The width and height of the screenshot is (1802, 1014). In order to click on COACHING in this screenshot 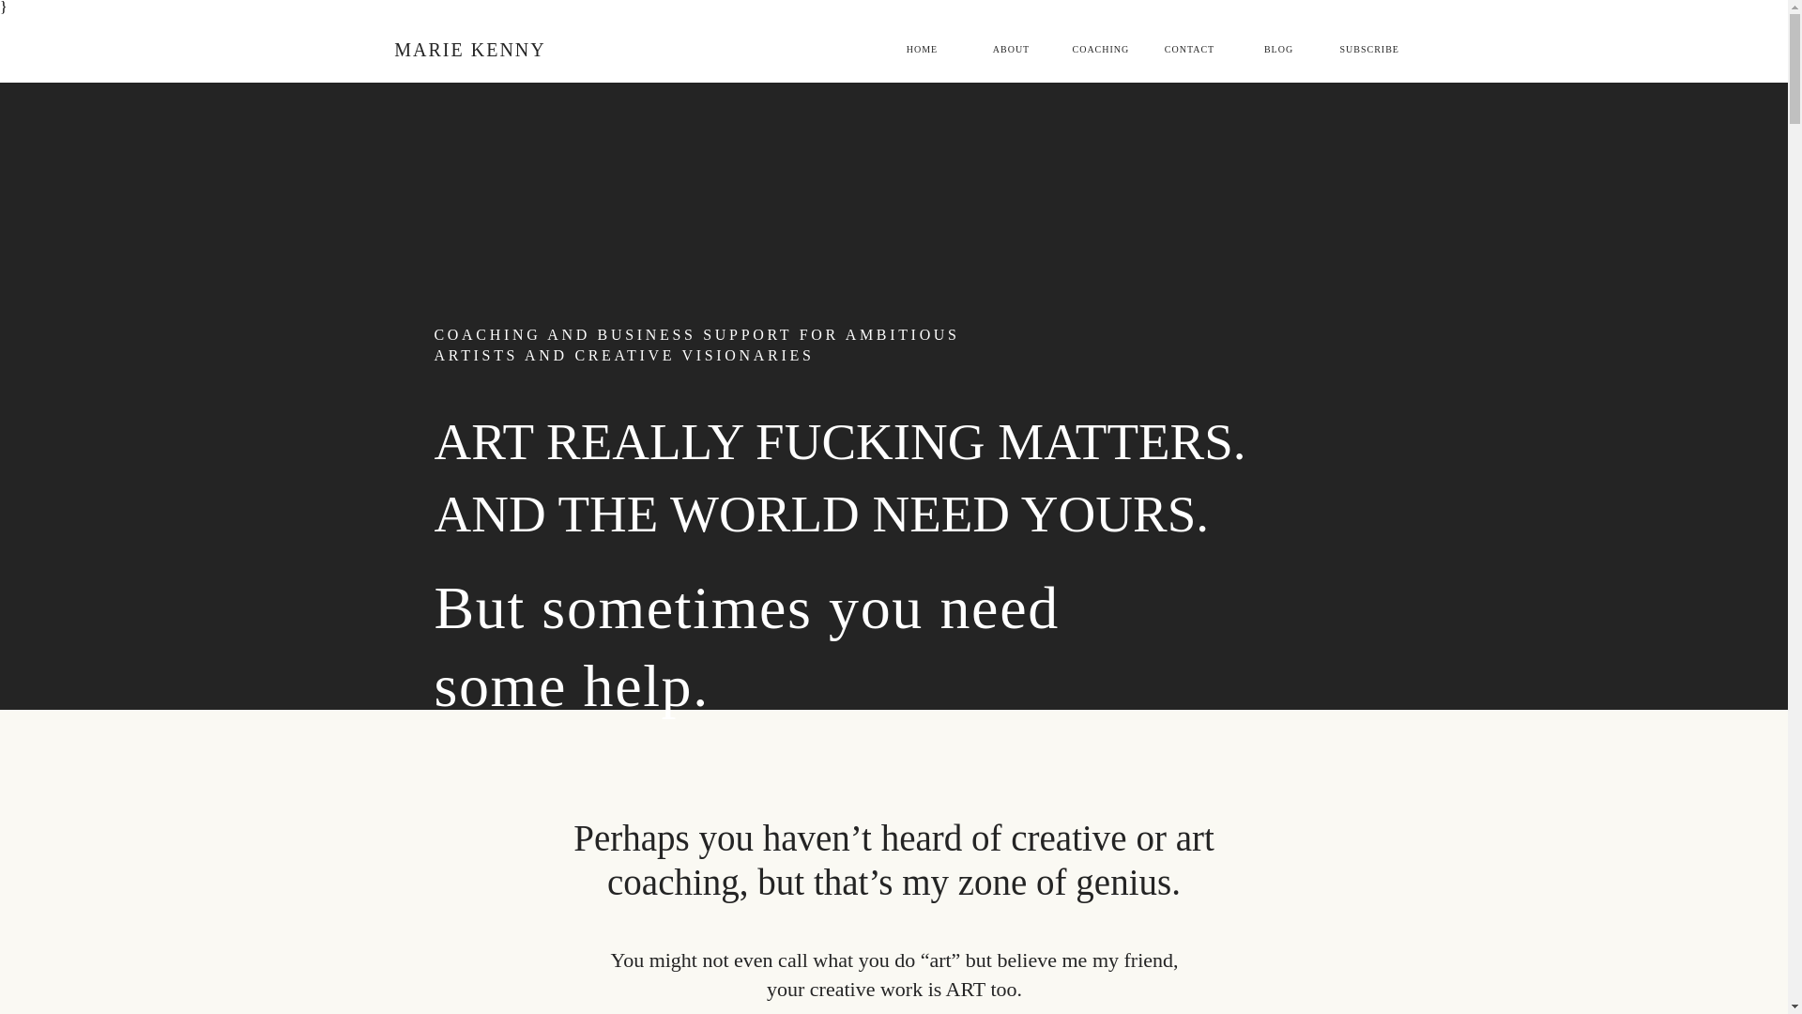, I will do `click(1100, 49)`.